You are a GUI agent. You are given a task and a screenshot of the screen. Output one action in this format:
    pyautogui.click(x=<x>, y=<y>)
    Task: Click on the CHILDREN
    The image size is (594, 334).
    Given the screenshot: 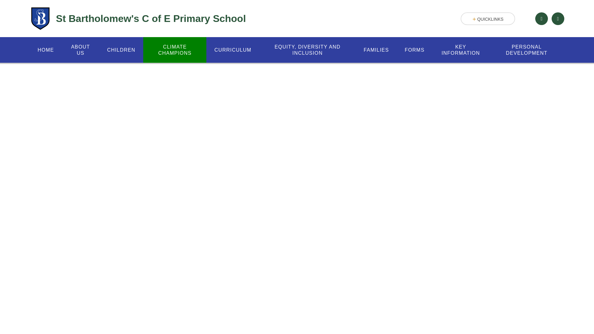 What is the action you would take?
    pyautogui.click(x=121, y=50)
    